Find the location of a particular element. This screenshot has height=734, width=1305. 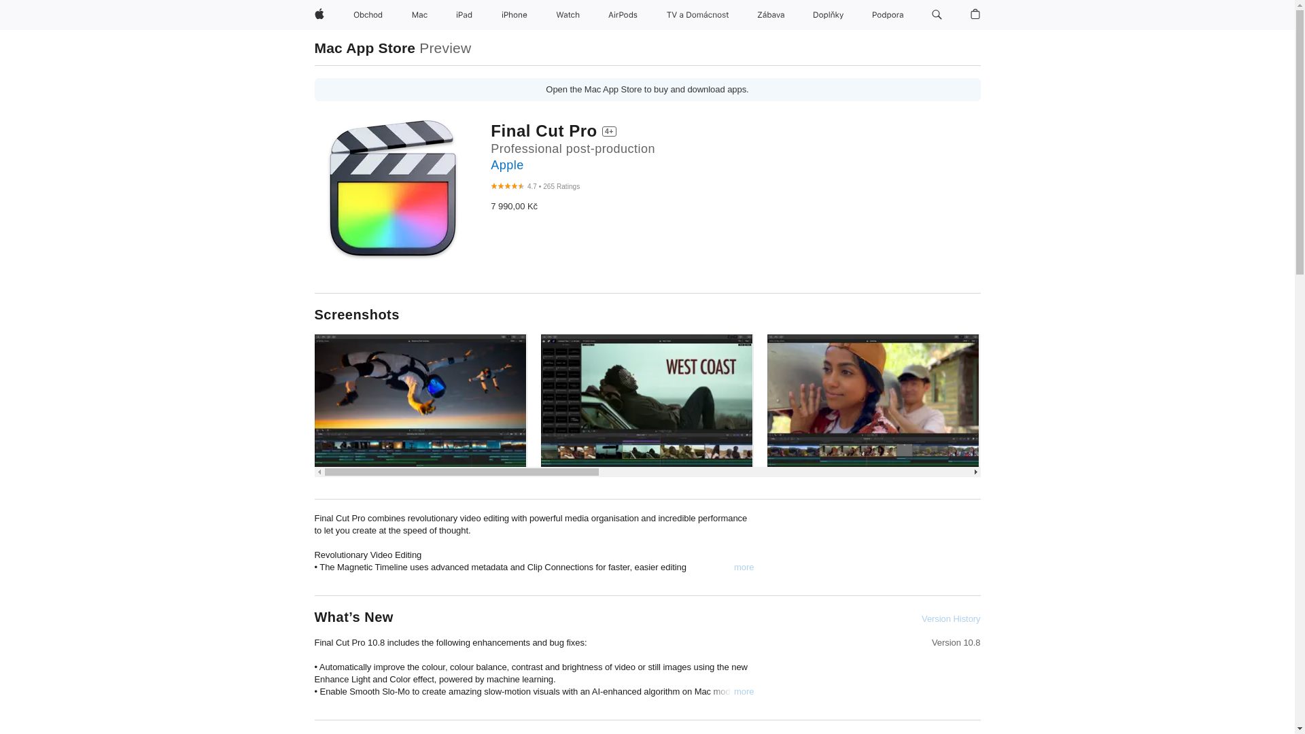

iPad is located at coordinates (464, 15).